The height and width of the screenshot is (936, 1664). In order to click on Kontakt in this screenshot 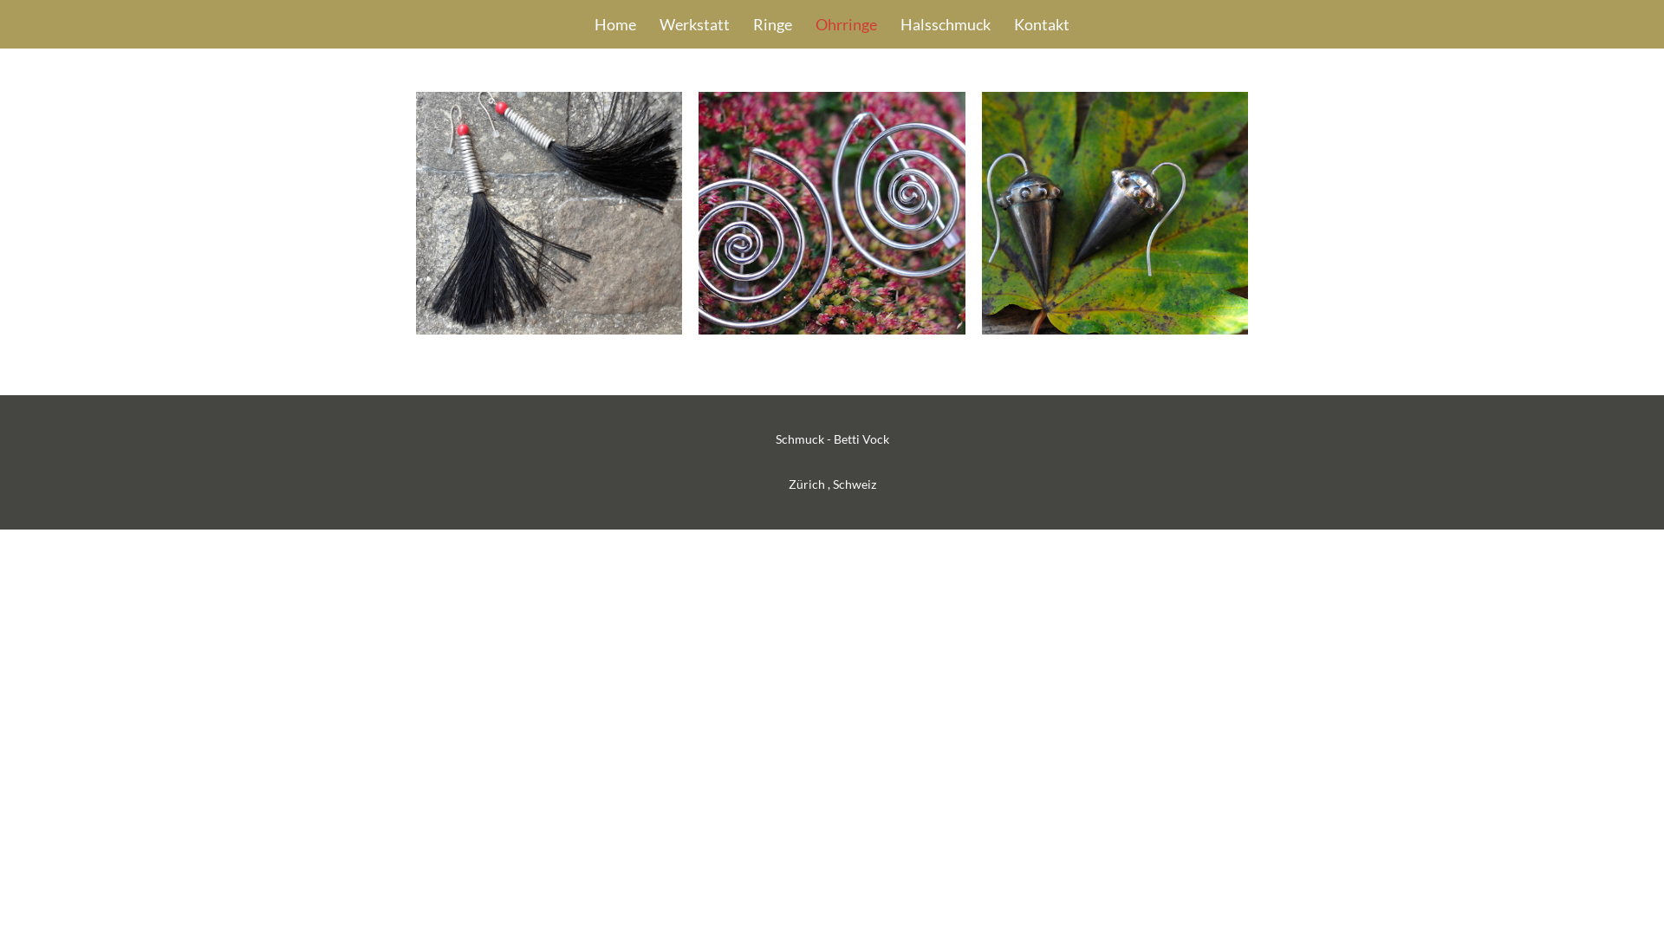, I will do `click(1042, 24)`.